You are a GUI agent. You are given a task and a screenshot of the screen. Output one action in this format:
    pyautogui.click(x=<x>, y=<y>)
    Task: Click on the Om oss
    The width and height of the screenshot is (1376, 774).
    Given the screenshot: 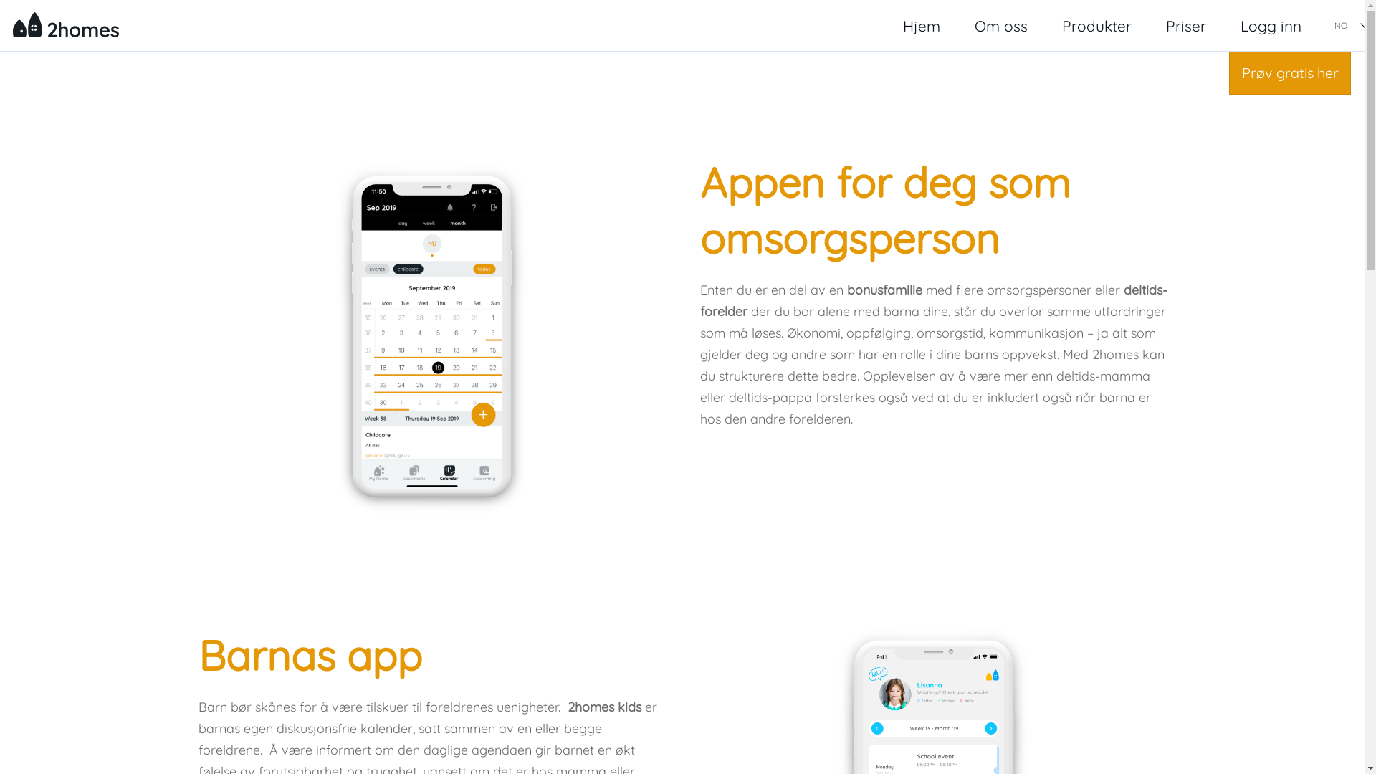 What is the action you would take?
    pyautogui.click(x=1001, y=26)
    